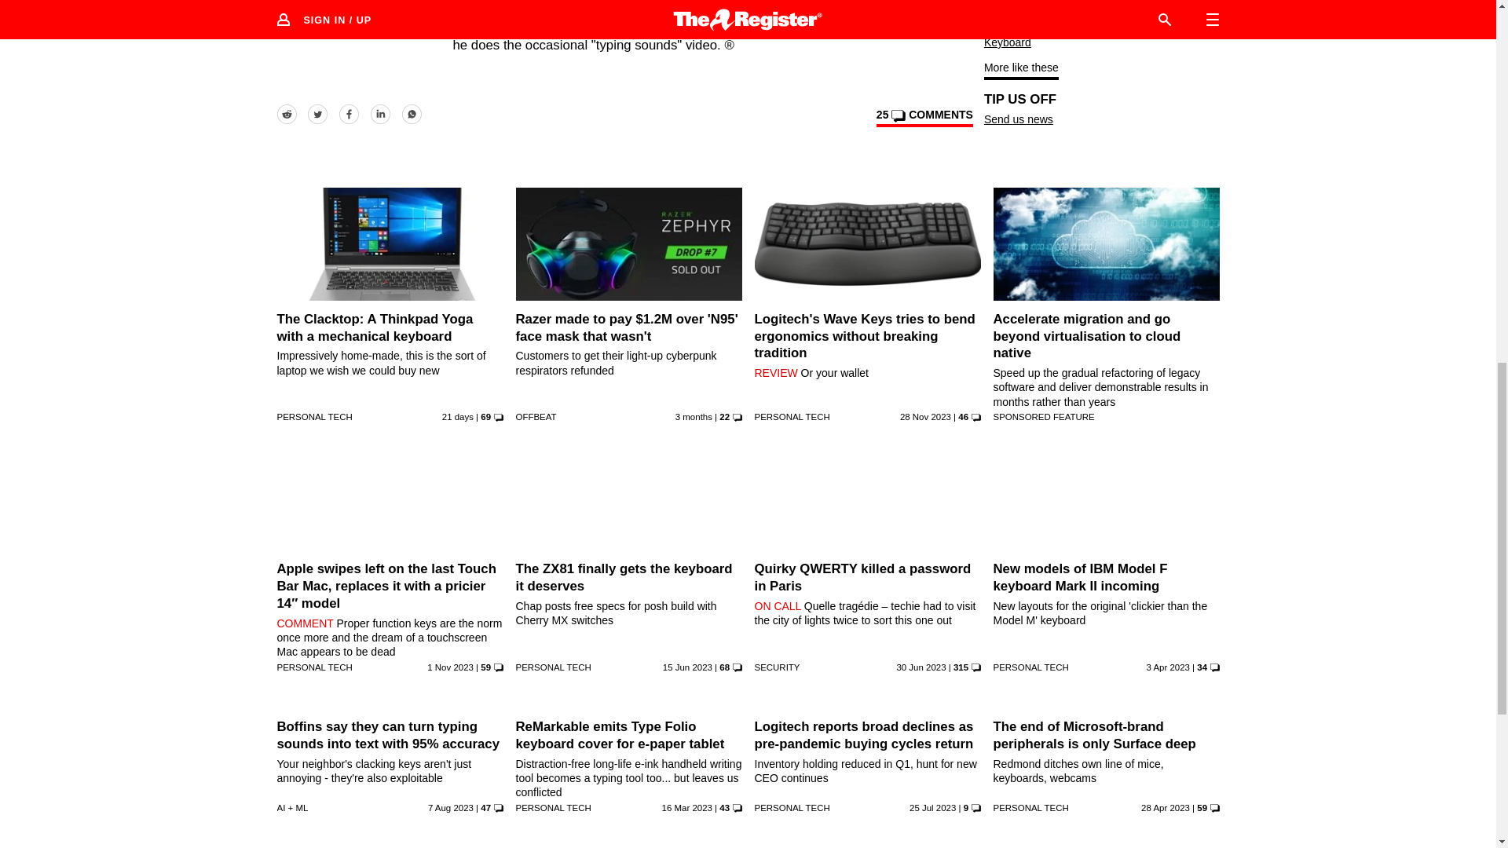  What do you see at coordinates (924, 118) in the screenshot?
I see `View comments on this article` at bounding box center [924, 118].